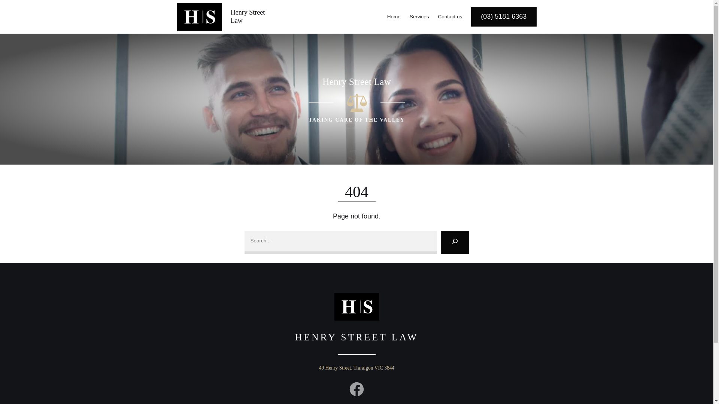 This screenshot has width=719, height=404. What do you see at coordinates (450, 17) in the screenshot?
I see `Contact us` at bounding box center [450, 17].